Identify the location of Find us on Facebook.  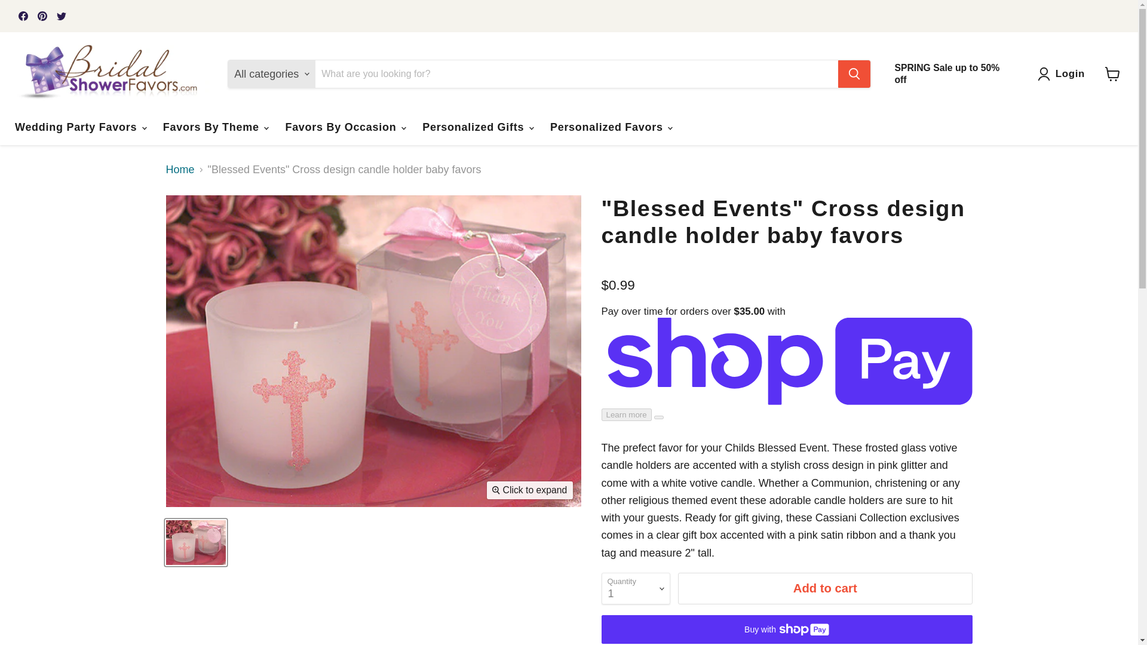
(23, 16).